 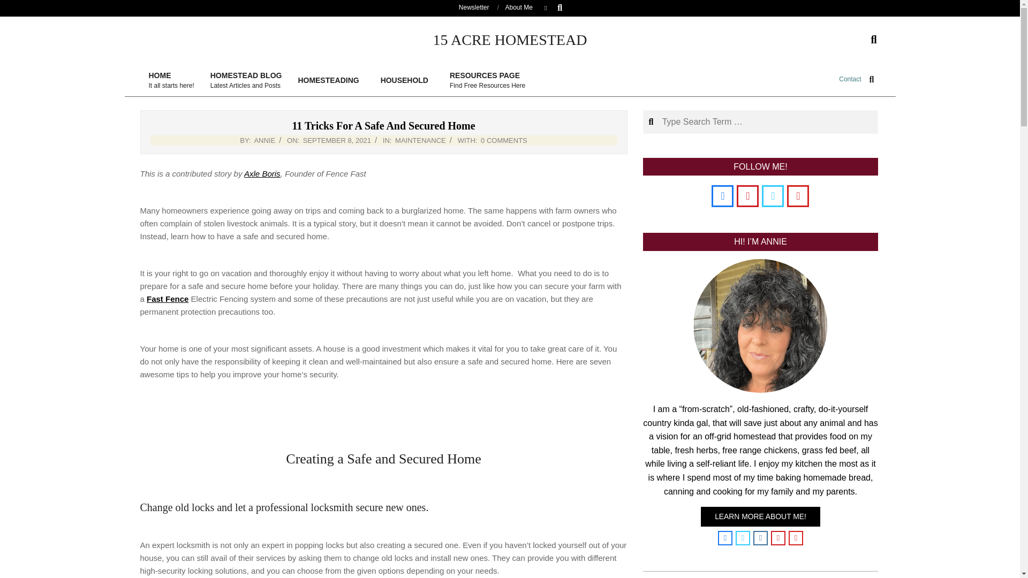 I want to click on About Me, so click(x=519, y=7).